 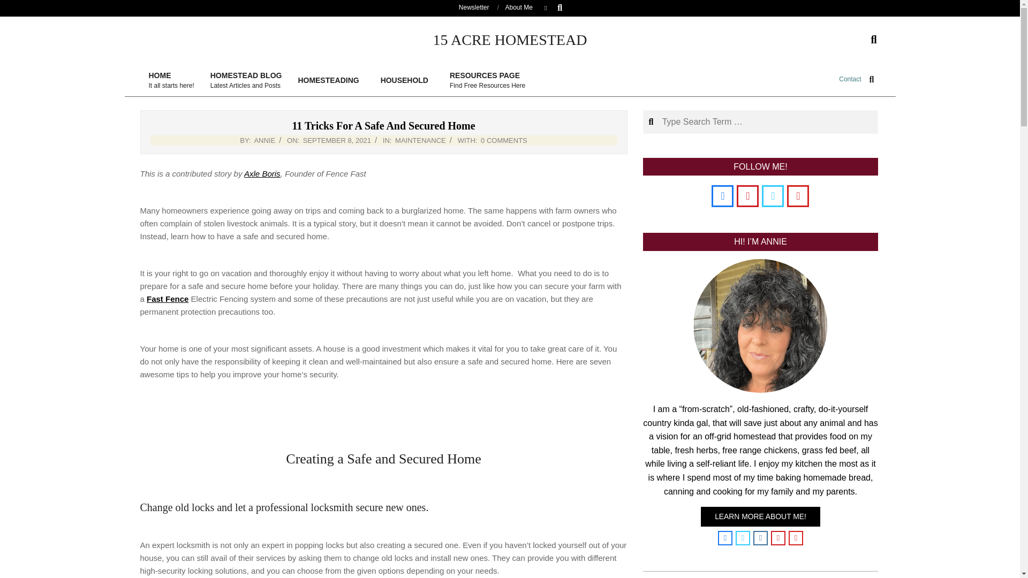 I want to click on About Me, so click(x=519, y=7).